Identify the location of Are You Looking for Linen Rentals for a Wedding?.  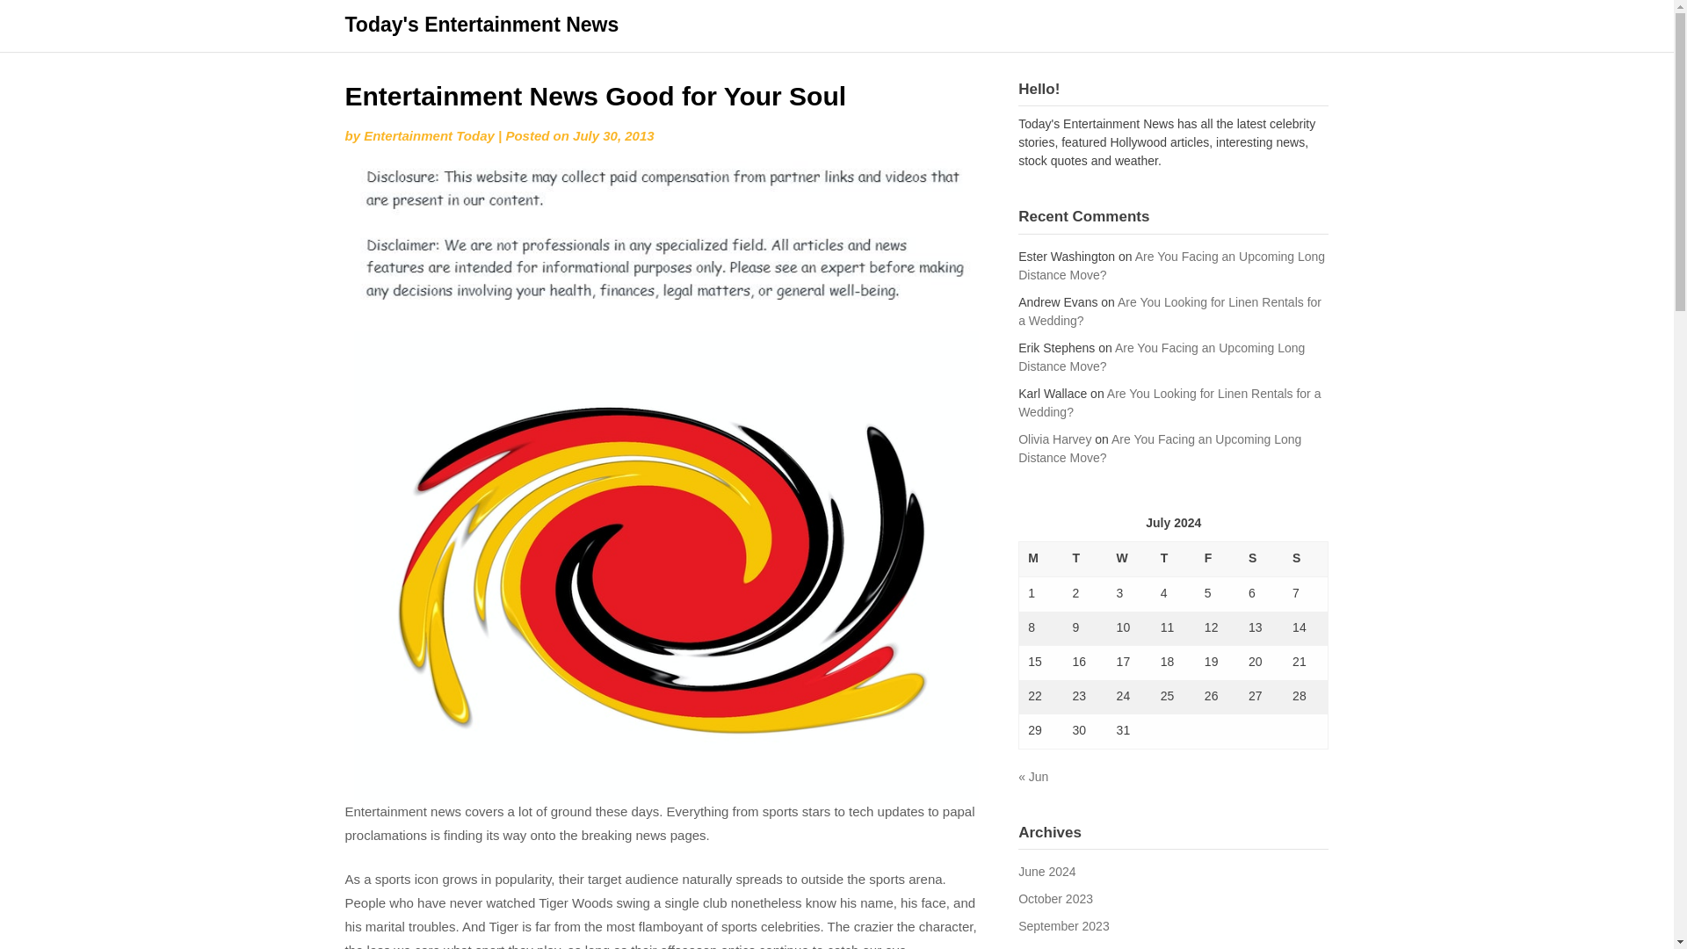
(1169, 311).